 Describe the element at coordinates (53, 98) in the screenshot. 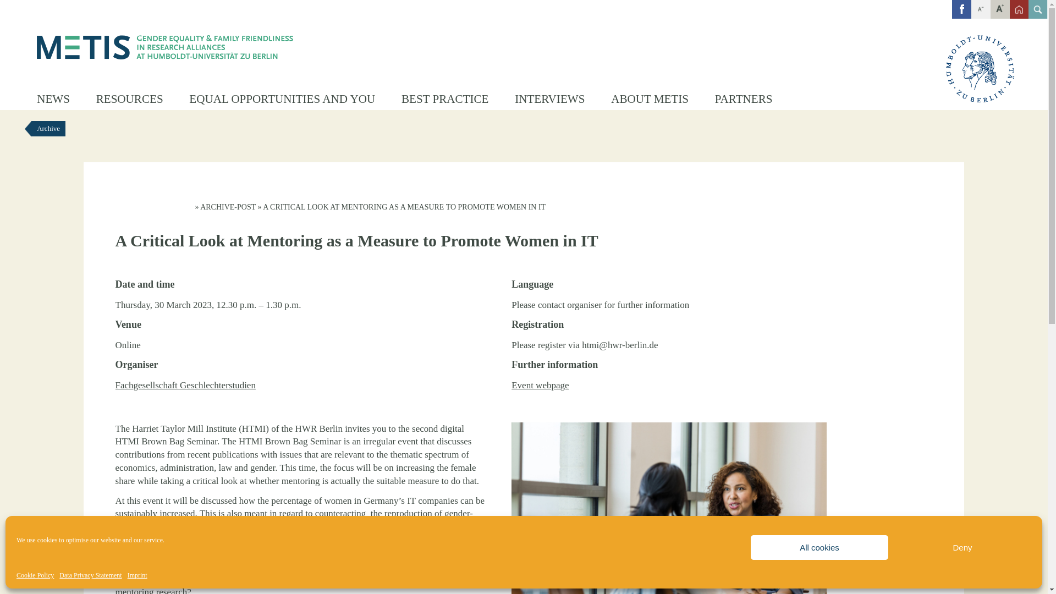

I see `NEWS` at that location.